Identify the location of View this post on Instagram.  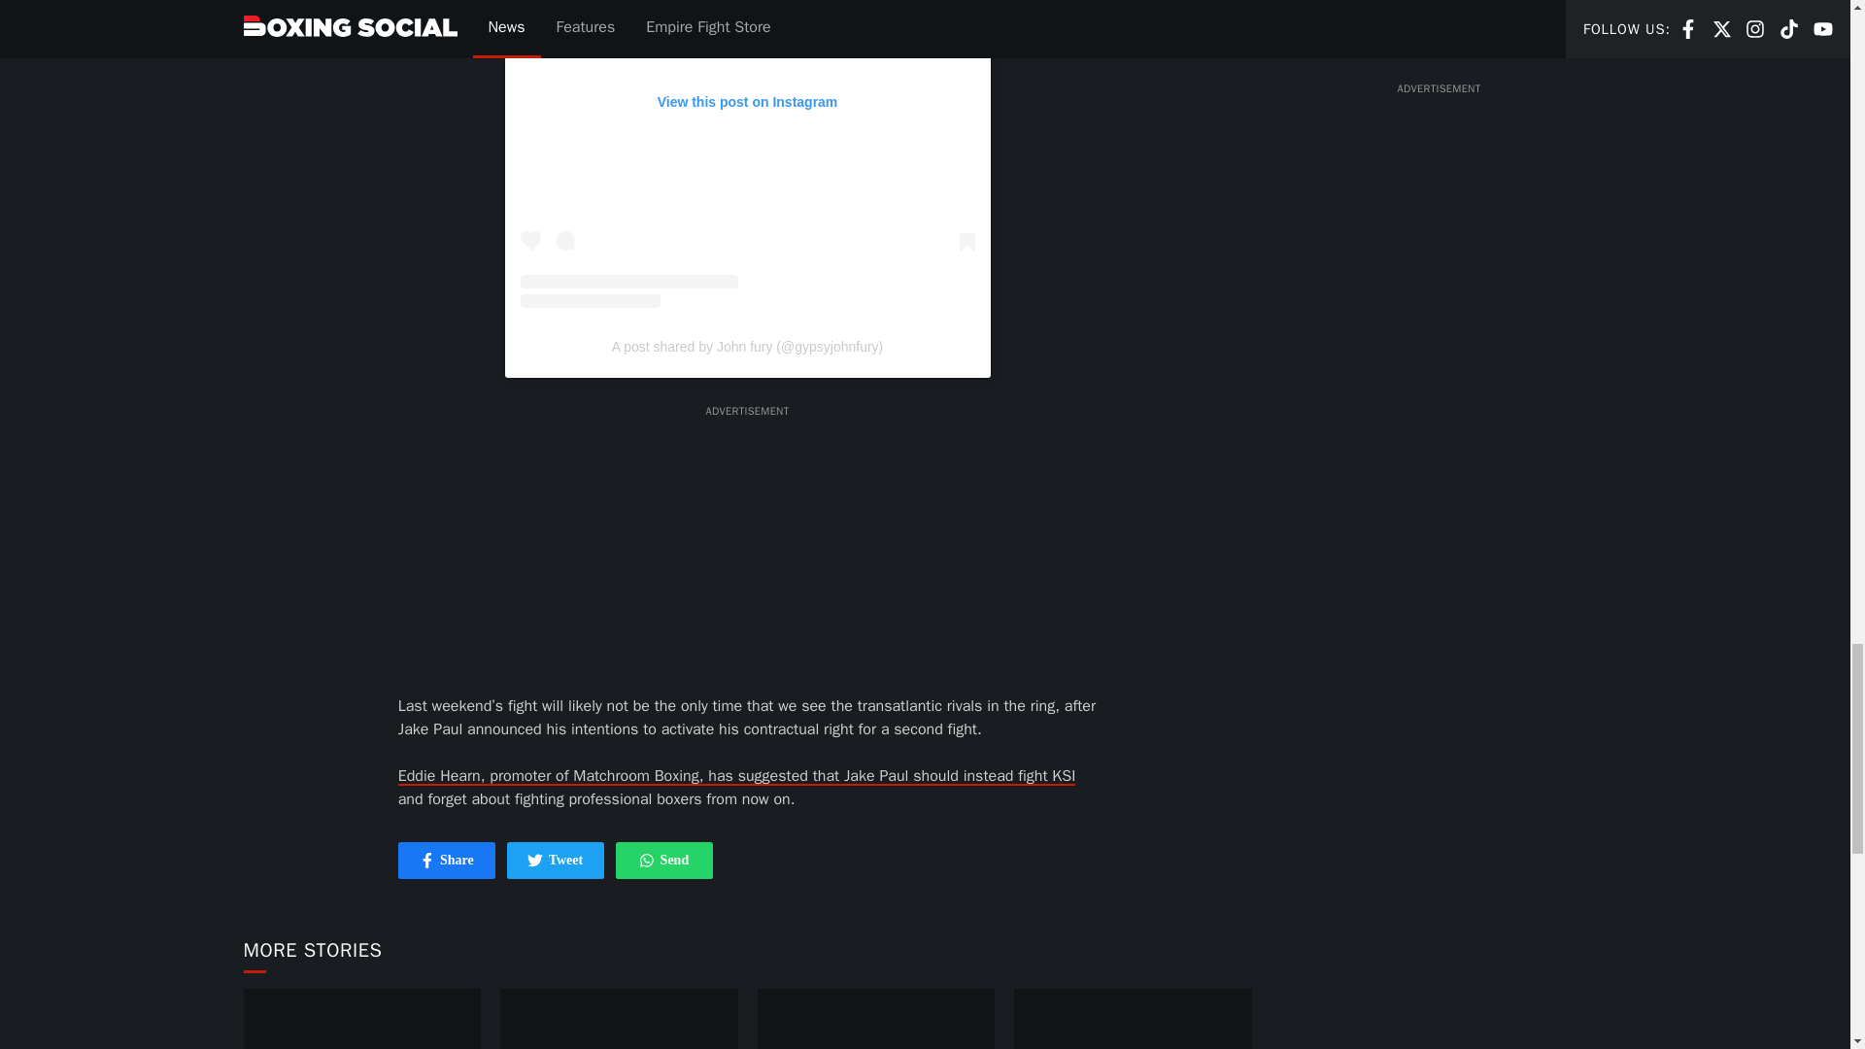
(427, 861).